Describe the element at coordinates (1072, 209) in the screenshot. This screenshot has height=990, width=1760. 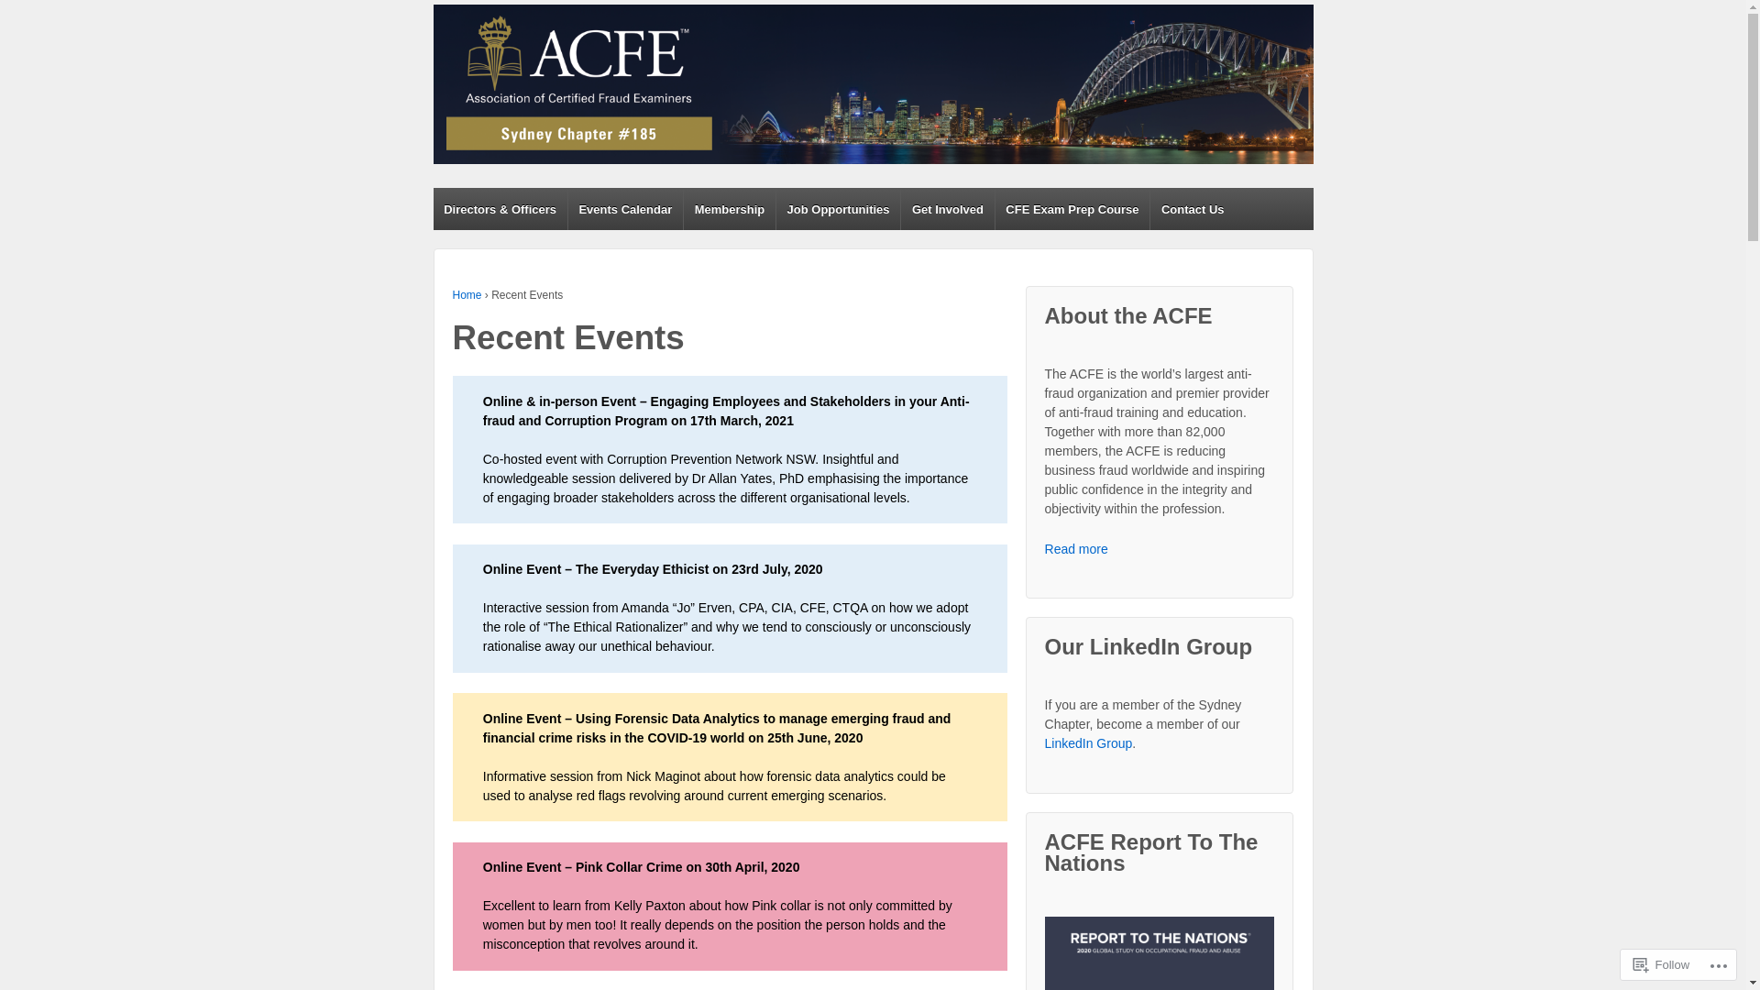
I see `CFE Exam Prep Course` at that location.